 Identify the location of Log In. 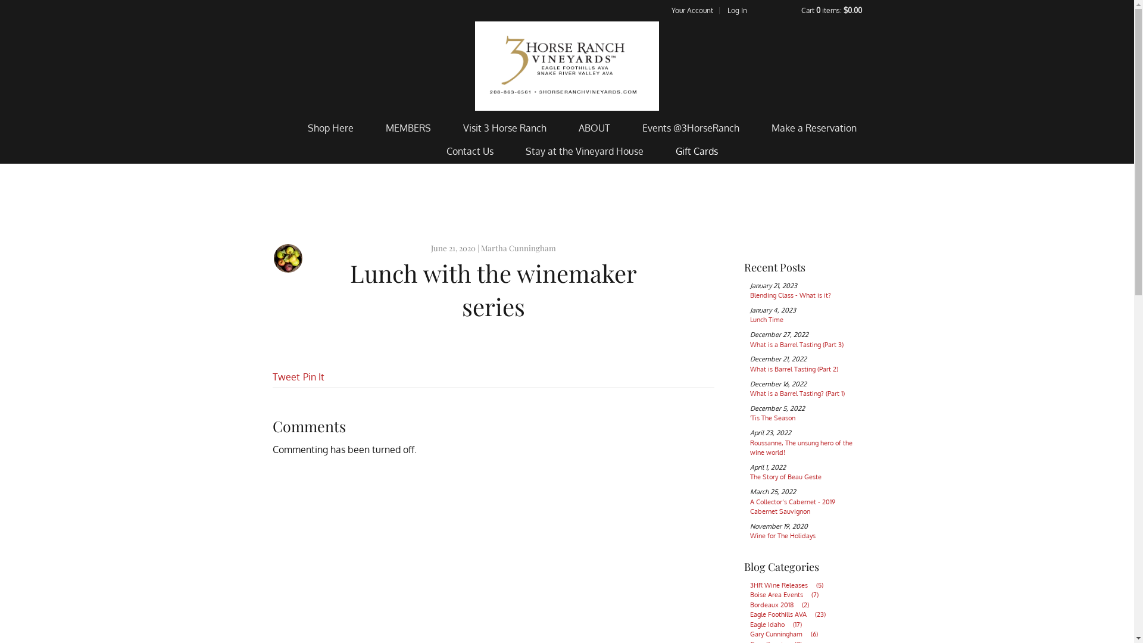
(737, 11).